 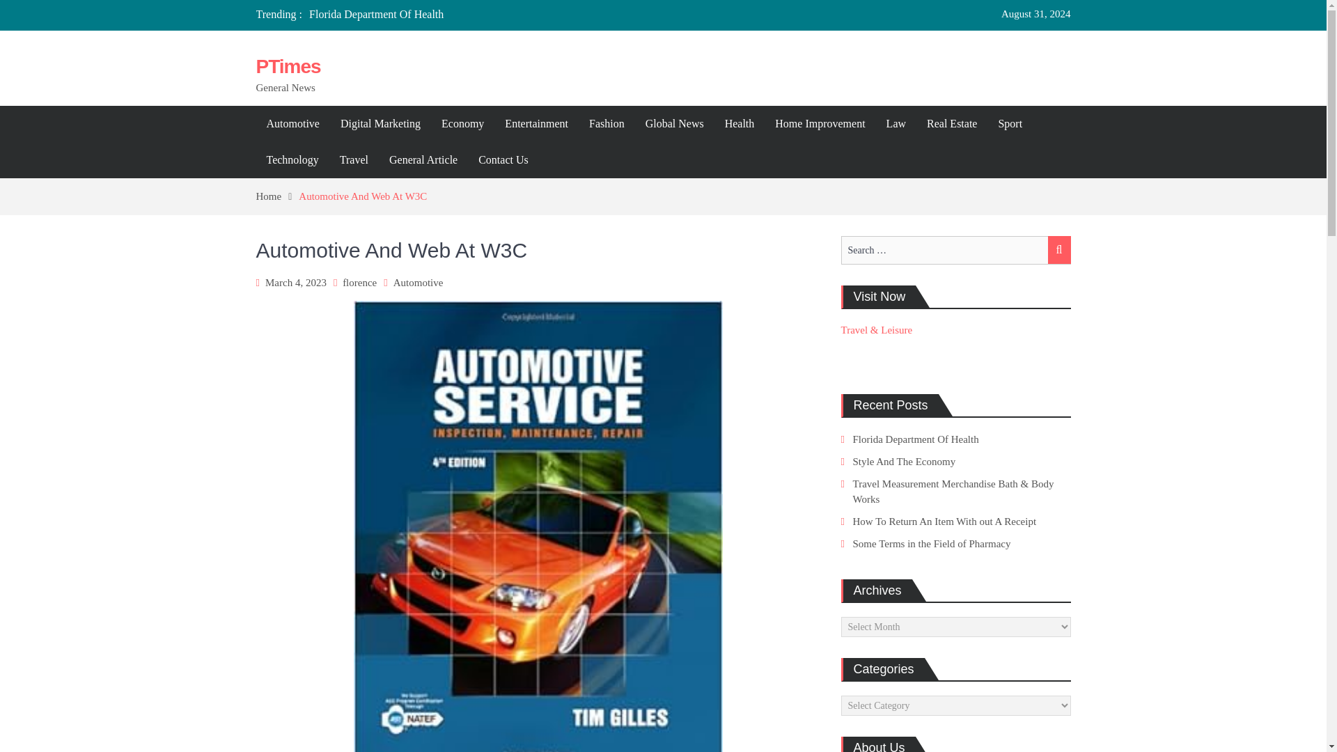 I want to click on florence, so click(x=359, y=283).